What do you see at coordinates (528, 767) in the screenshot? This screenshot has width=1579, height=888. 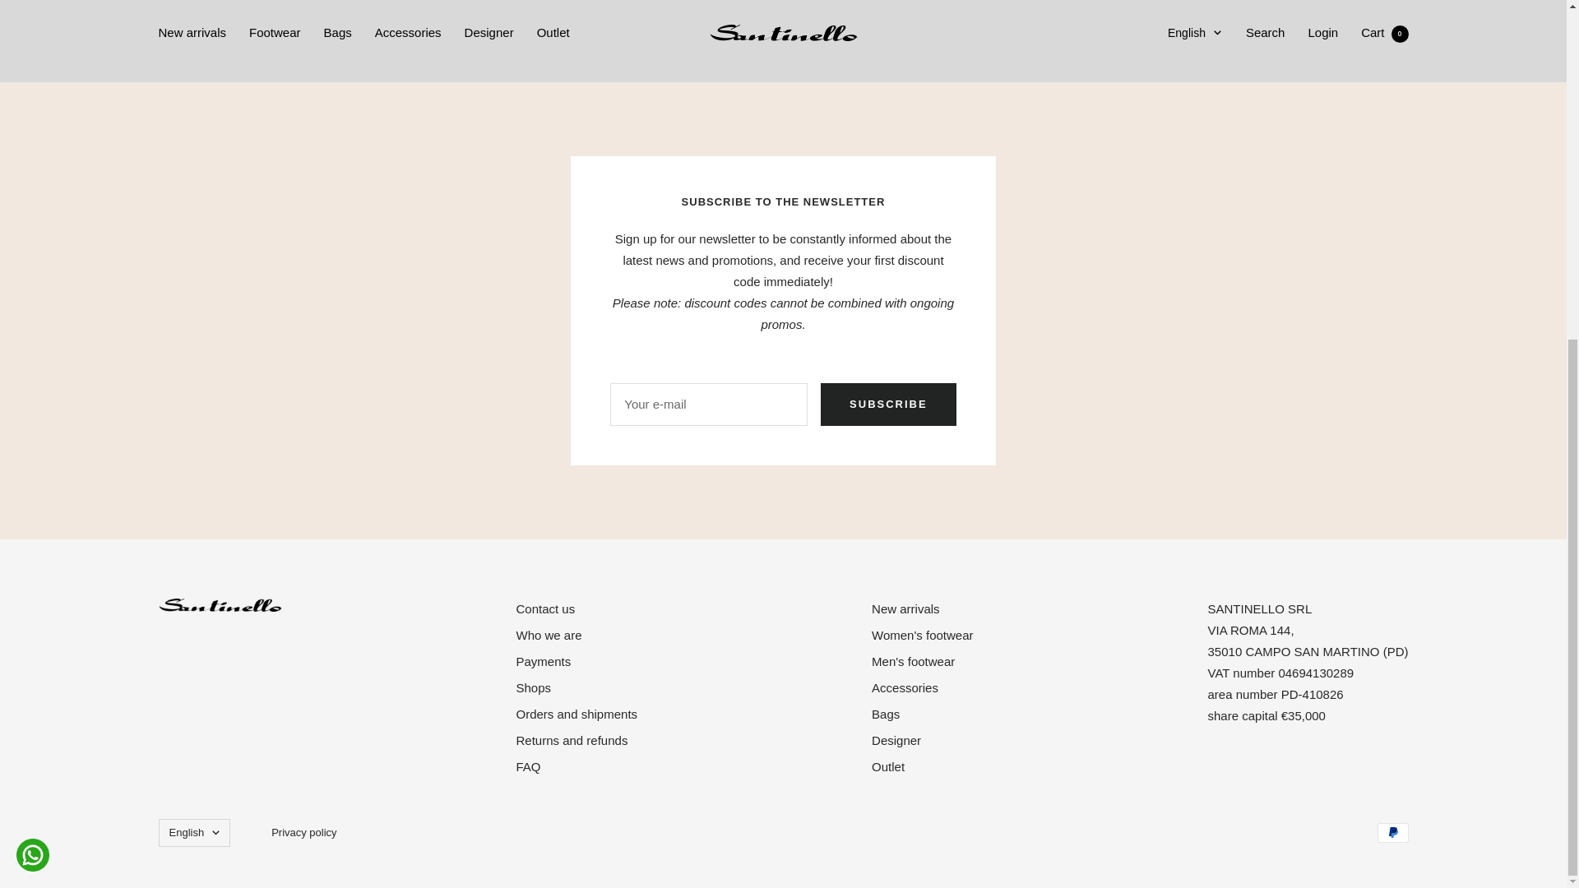 I see `FAQ` at bounding box center [528, 767].